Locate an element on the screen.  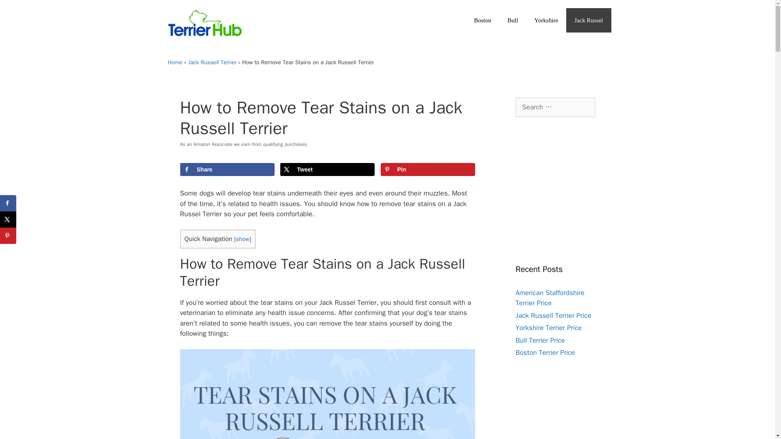
Save to Pinterest is located at coordinates (8, 236).